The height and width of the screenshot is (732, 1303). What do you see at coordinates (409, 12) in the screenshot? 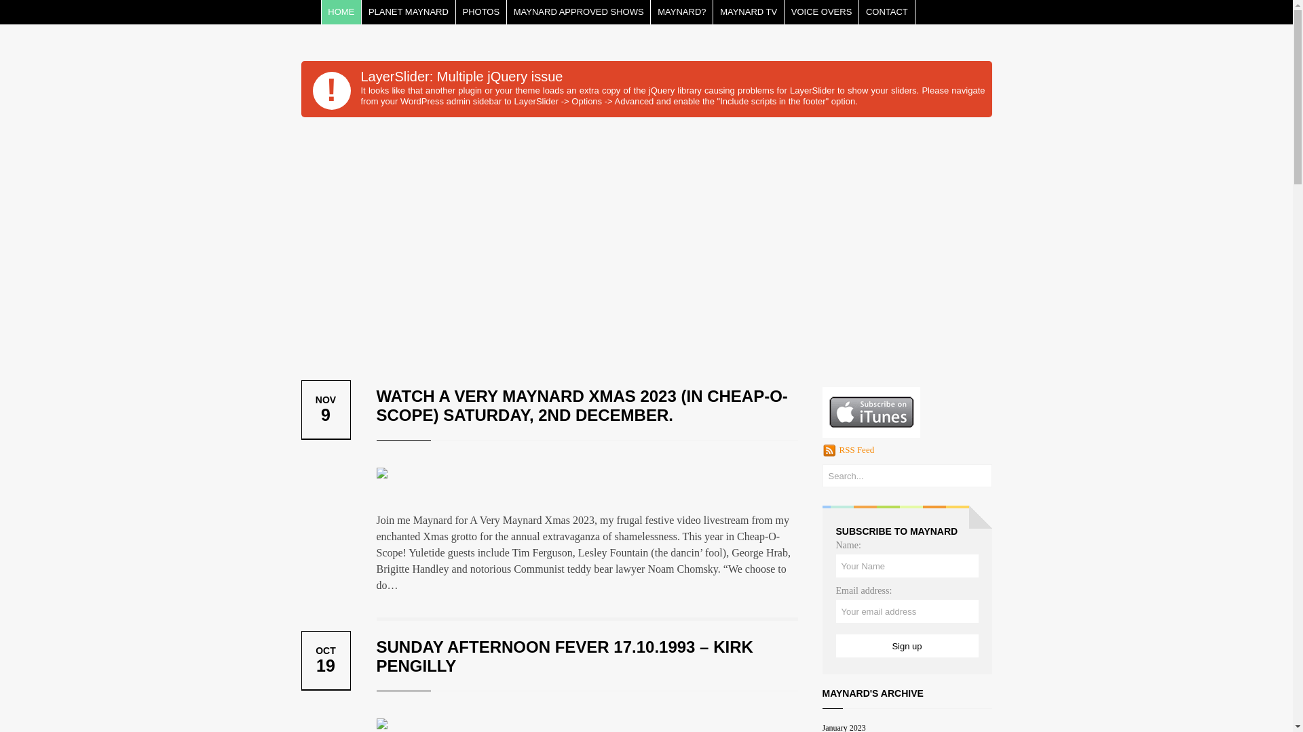
I see `PLANET MAYNARD` at bounding box center [409, 12].